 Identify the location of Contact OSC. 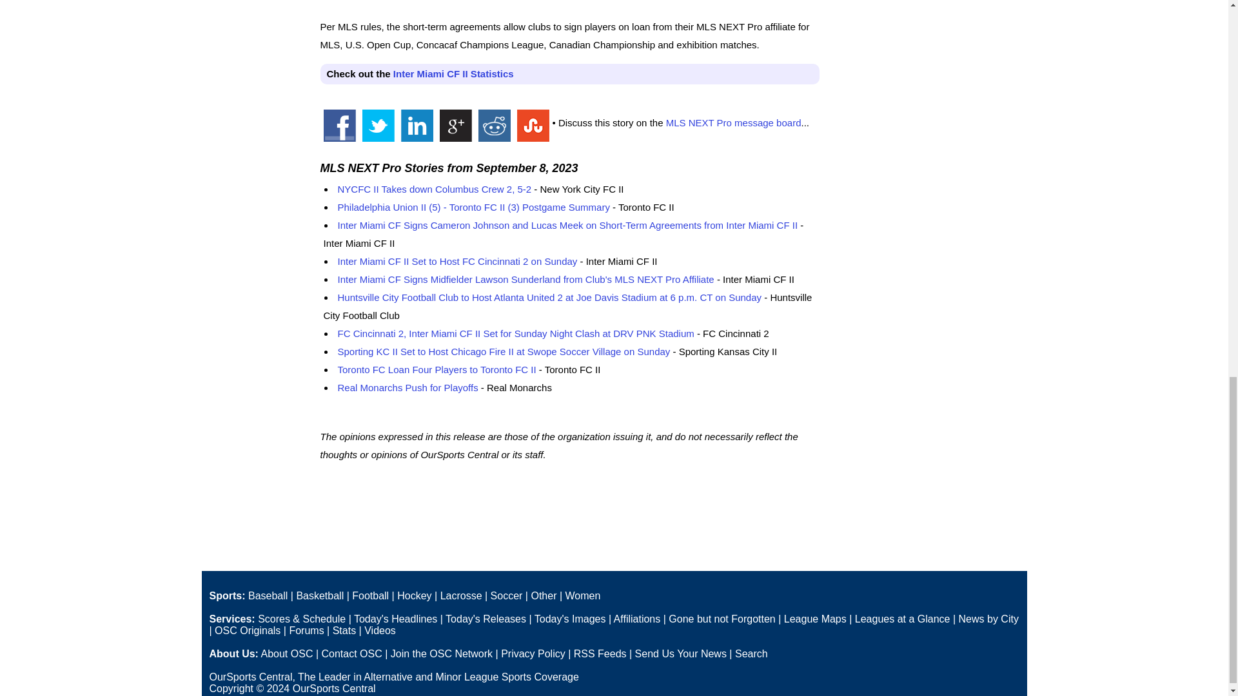
(351, 653).